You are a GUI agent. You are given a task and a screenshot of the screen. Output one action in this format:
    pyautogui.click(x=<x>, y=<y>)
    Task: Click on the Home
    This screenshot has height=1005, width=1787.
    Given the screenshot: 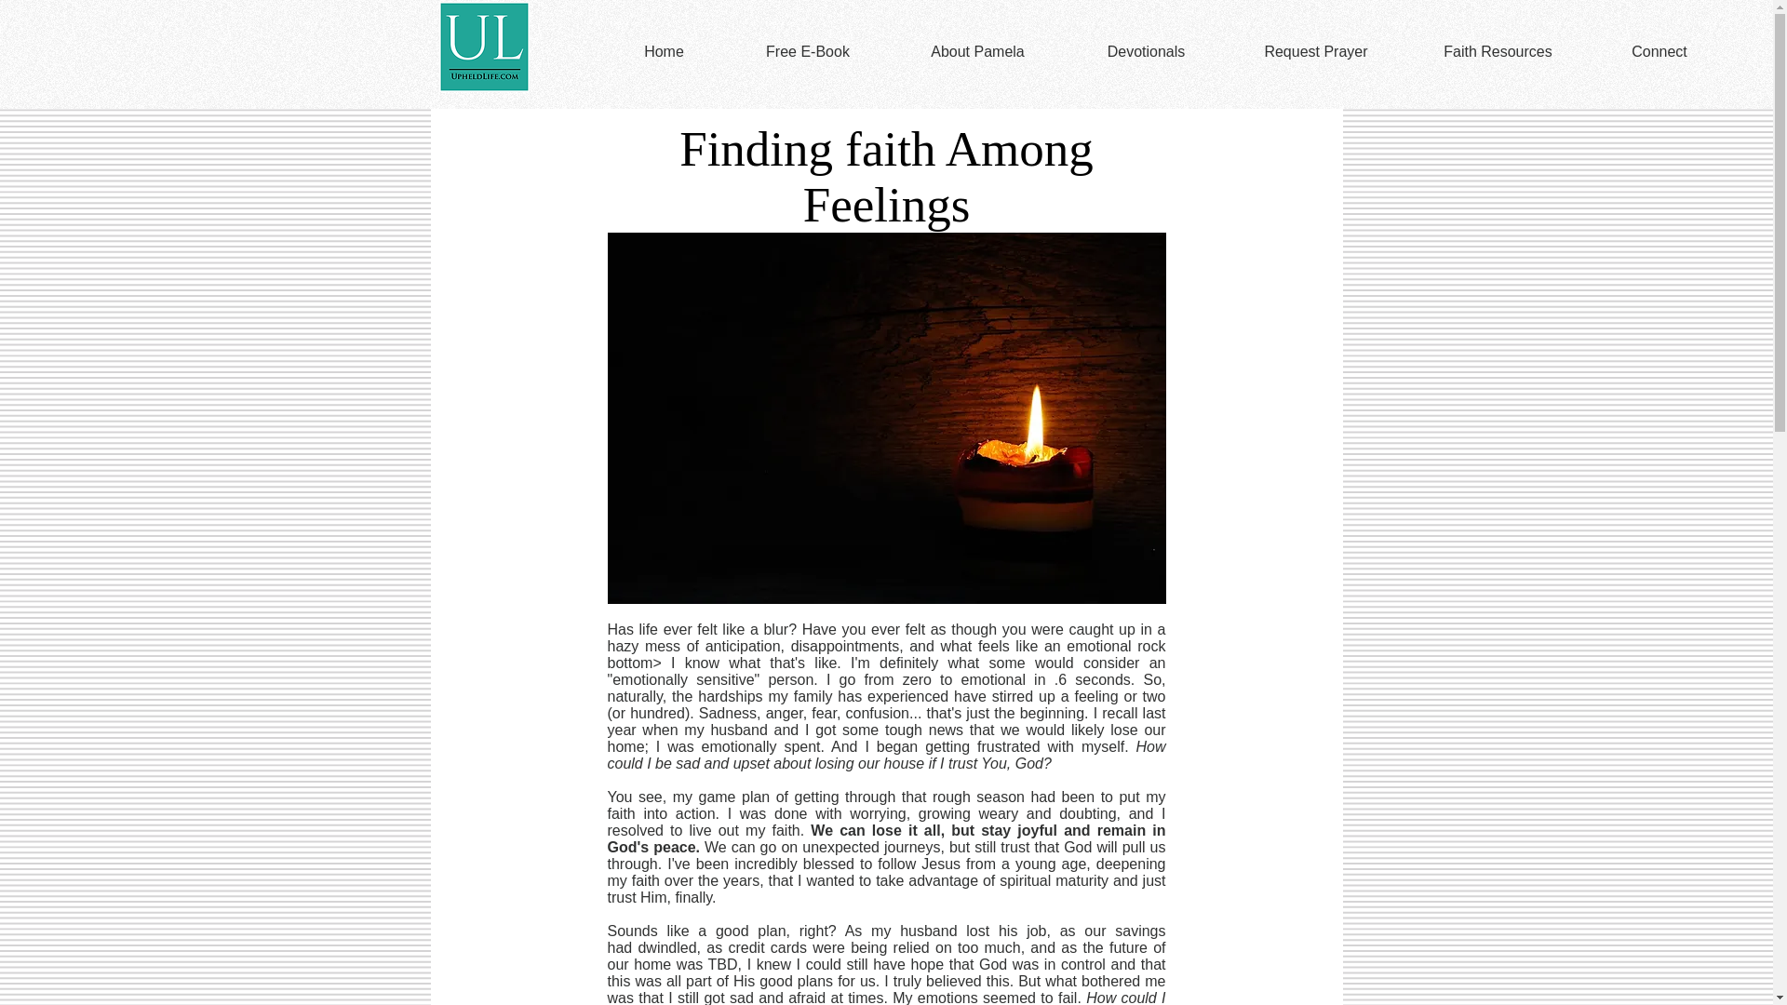 What is the action you would take?
    pyautogui.click(x=664, y=52)
    